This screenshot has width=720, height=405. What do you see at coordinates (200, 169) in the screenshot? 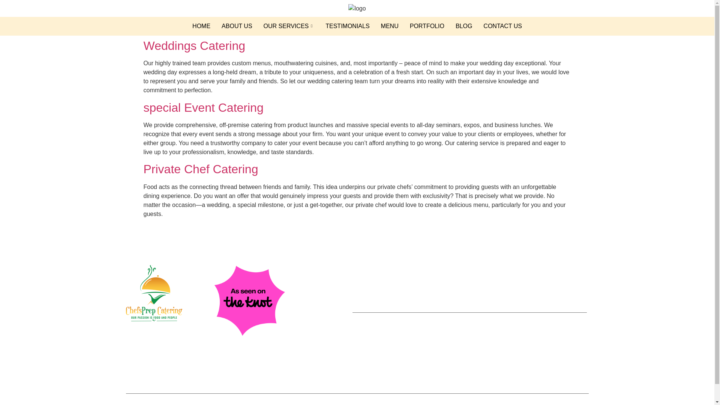
I see `Private Chef Catering` at bounding box center [200, 169].